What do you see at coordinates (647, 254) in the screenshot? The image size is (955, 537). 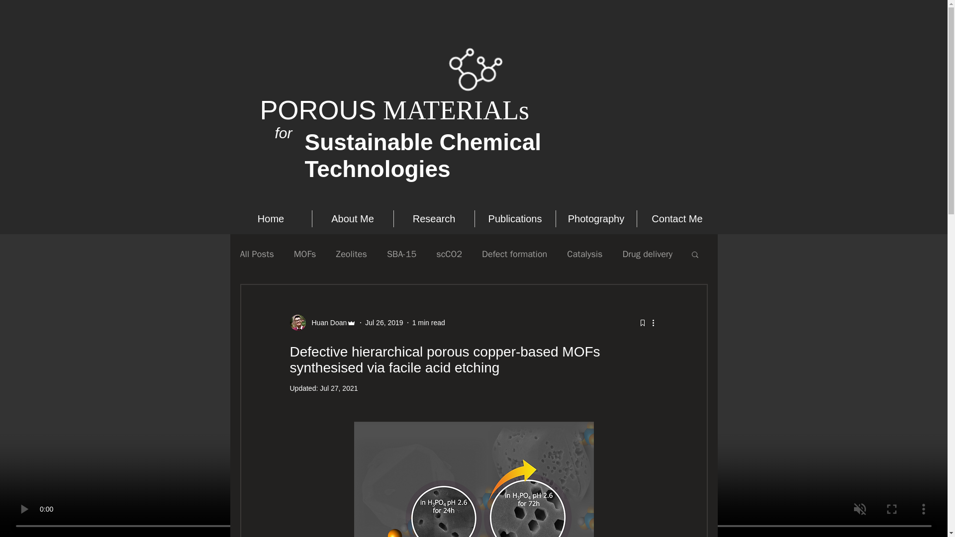 I see `Drug delivery` at bounding box center [647, 254].